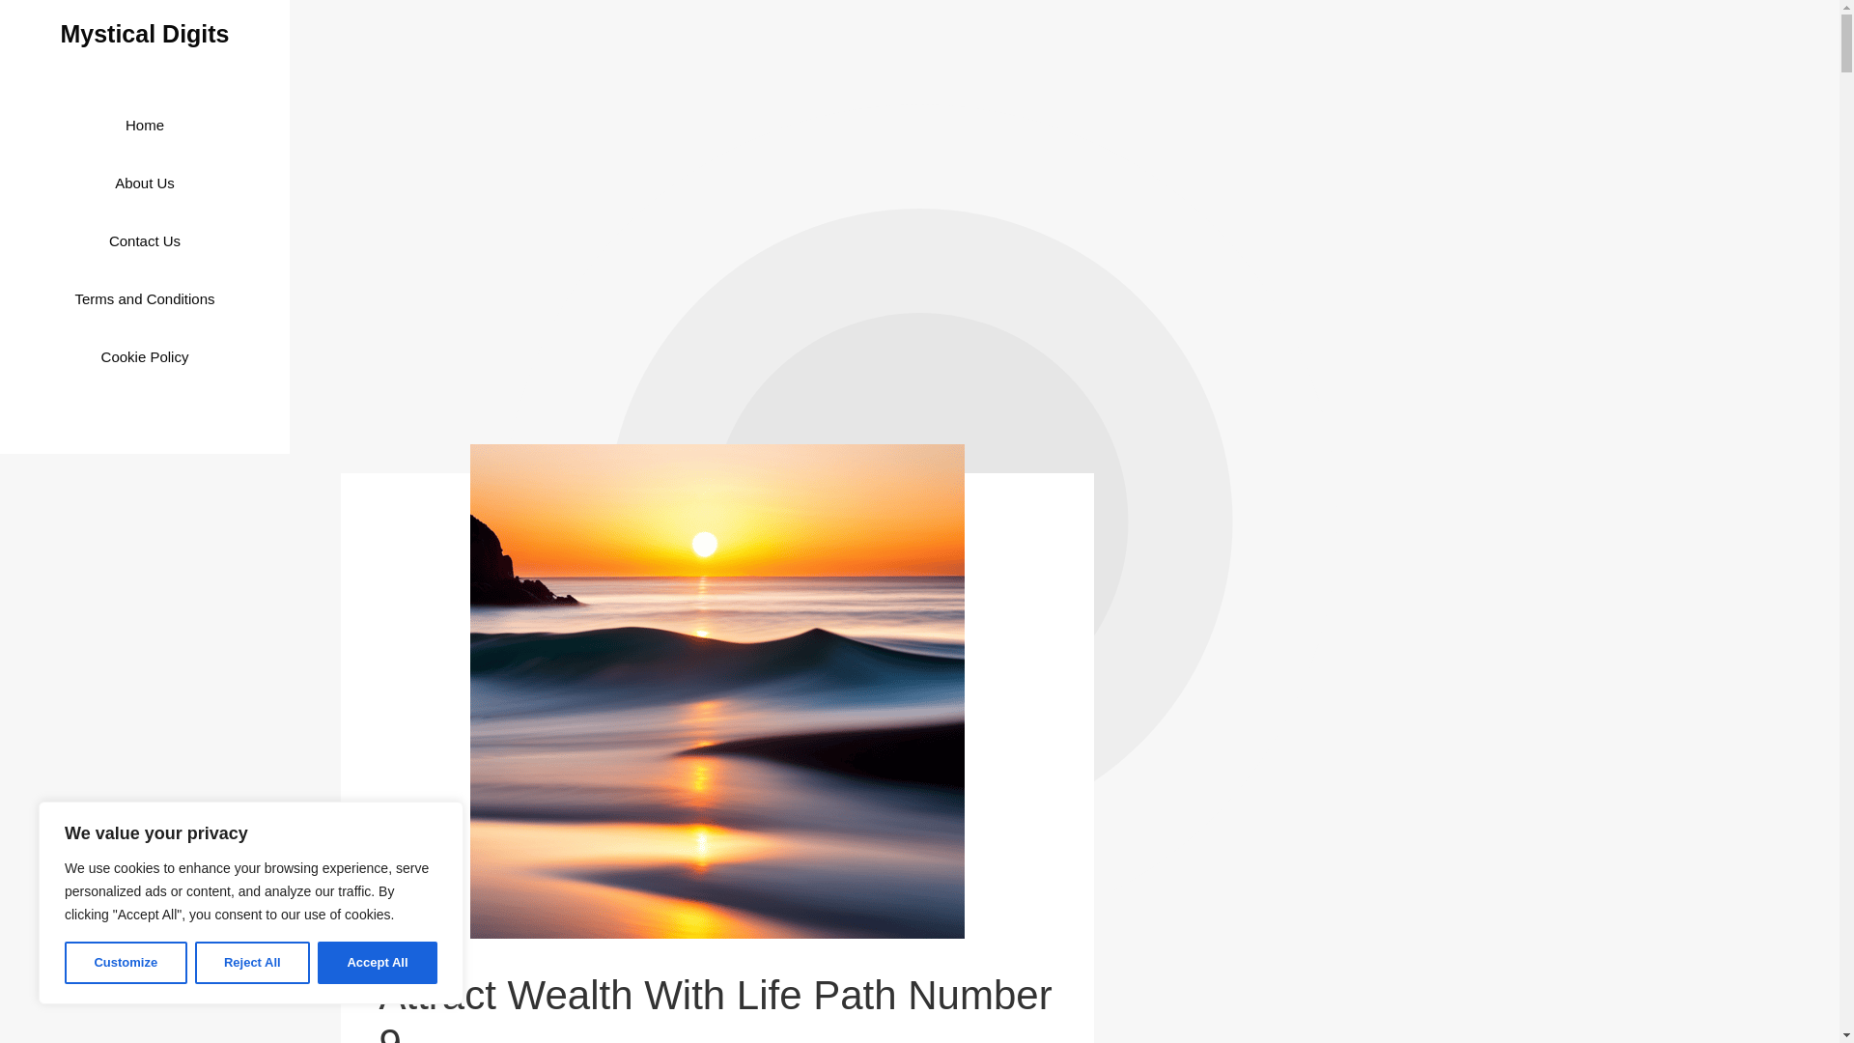  I want to click on About Us - Mystical Digits, so click(145, 183).